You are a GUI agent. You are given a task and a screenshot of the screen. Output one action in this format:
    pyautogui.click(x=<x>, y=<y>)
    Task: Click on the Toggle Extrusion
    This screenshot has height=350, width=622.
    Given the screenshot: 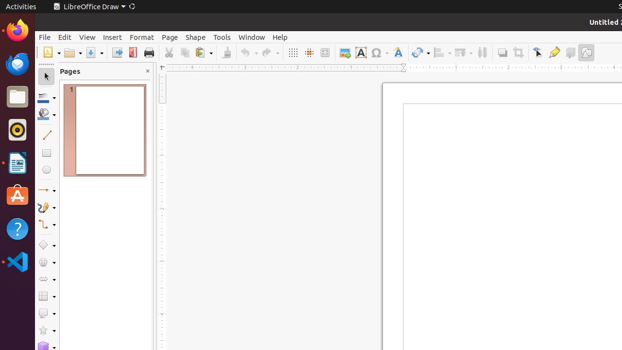 What is the action you would take?
    pyautogui.click(x=570, y=52)
    